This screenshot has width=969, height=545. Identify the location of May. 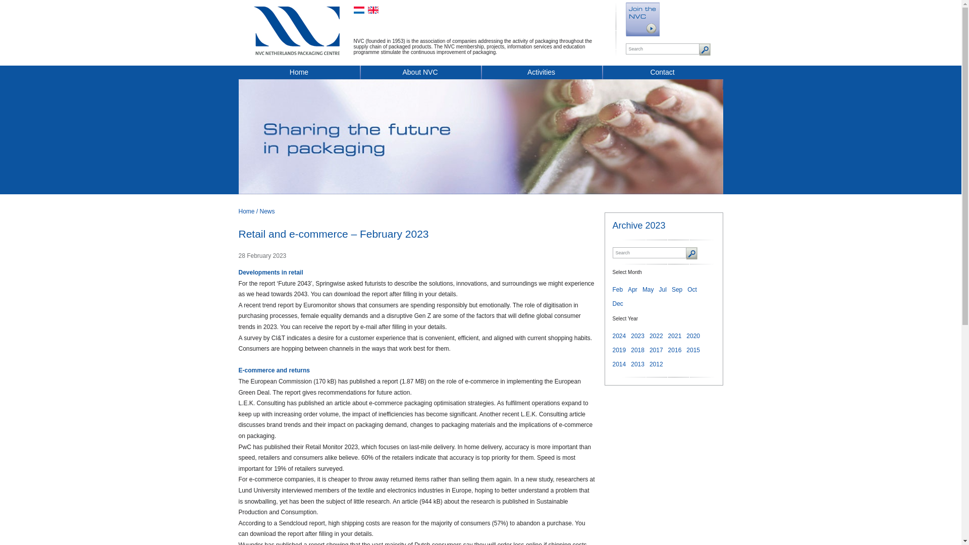
(648, 290).